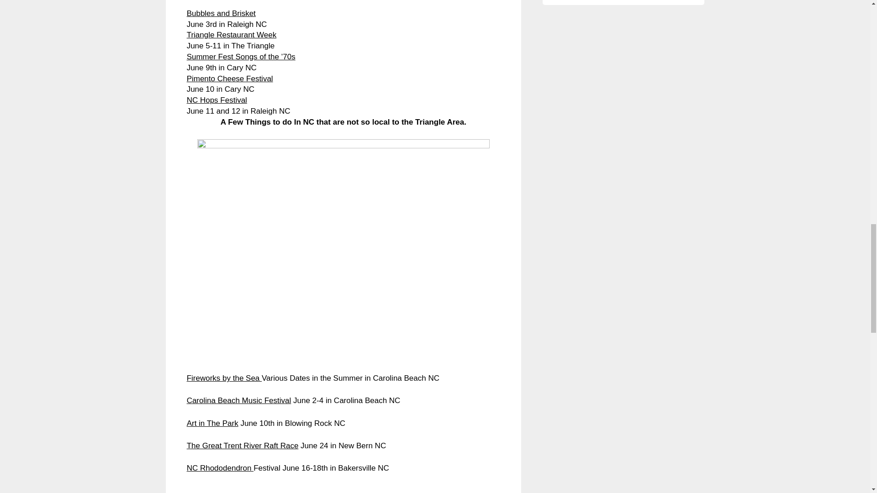 This screenshot has width=877, height=493. What do you see at coordinates (224, 378) in the screenshot?
I see `Fireworks by the Sea` at bounding box center [224, 378].